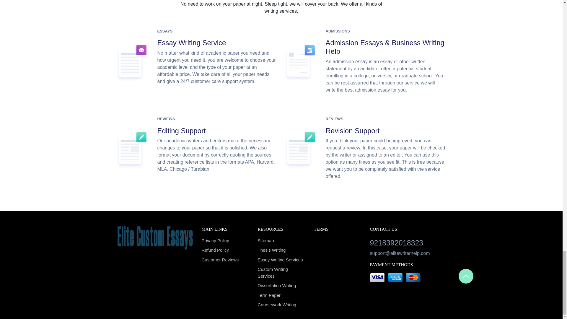 The height and width of the screenshot is (319, 567). Describe the element at coordinates (225, 241) in the screenshot. I see `Privacy Policy` at that location.